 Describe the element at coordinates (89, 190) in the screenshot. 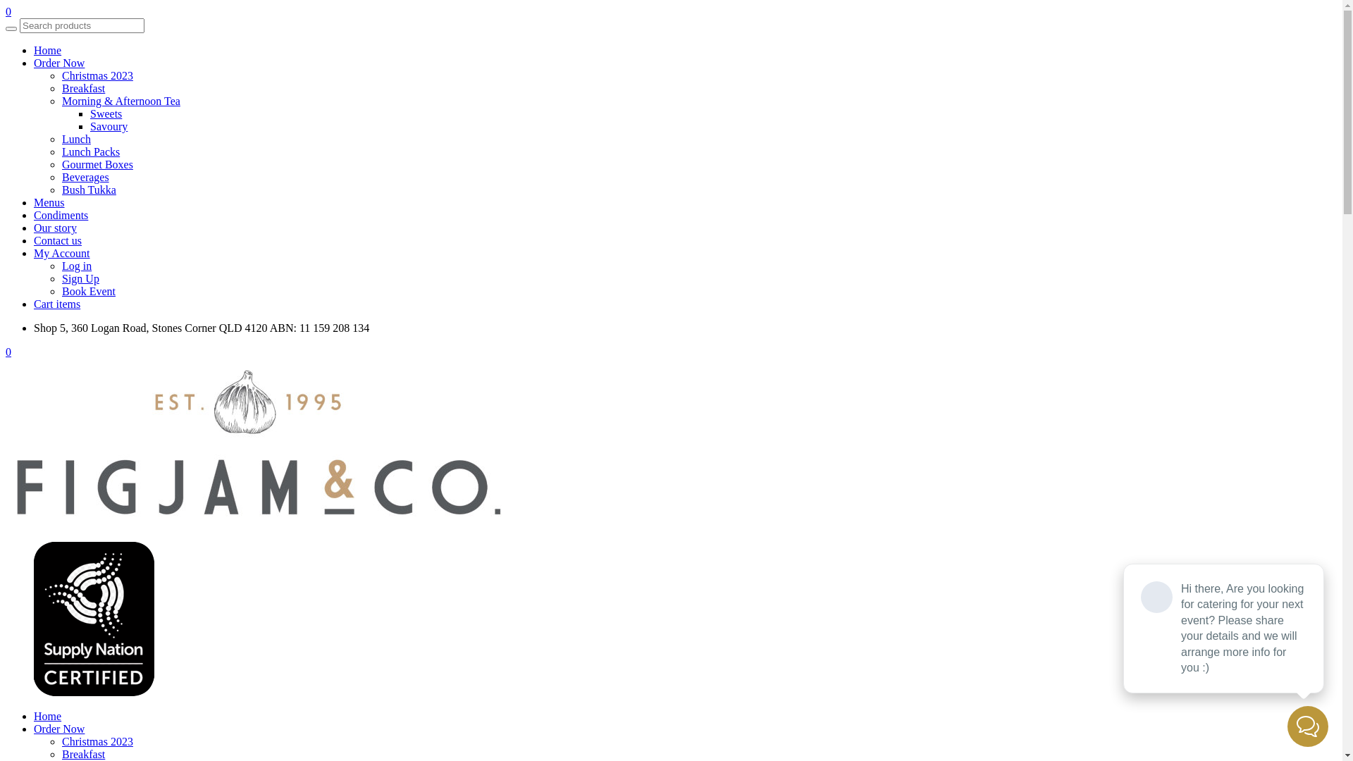

I see `Bush Tukka` at that location.